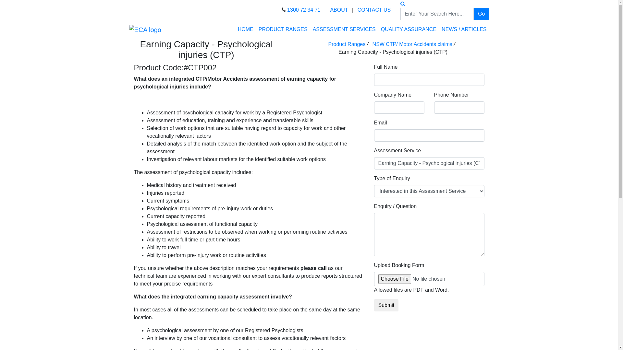 This screenshot has height=350, width=623. I want to click on HOME, so click(246, 29).